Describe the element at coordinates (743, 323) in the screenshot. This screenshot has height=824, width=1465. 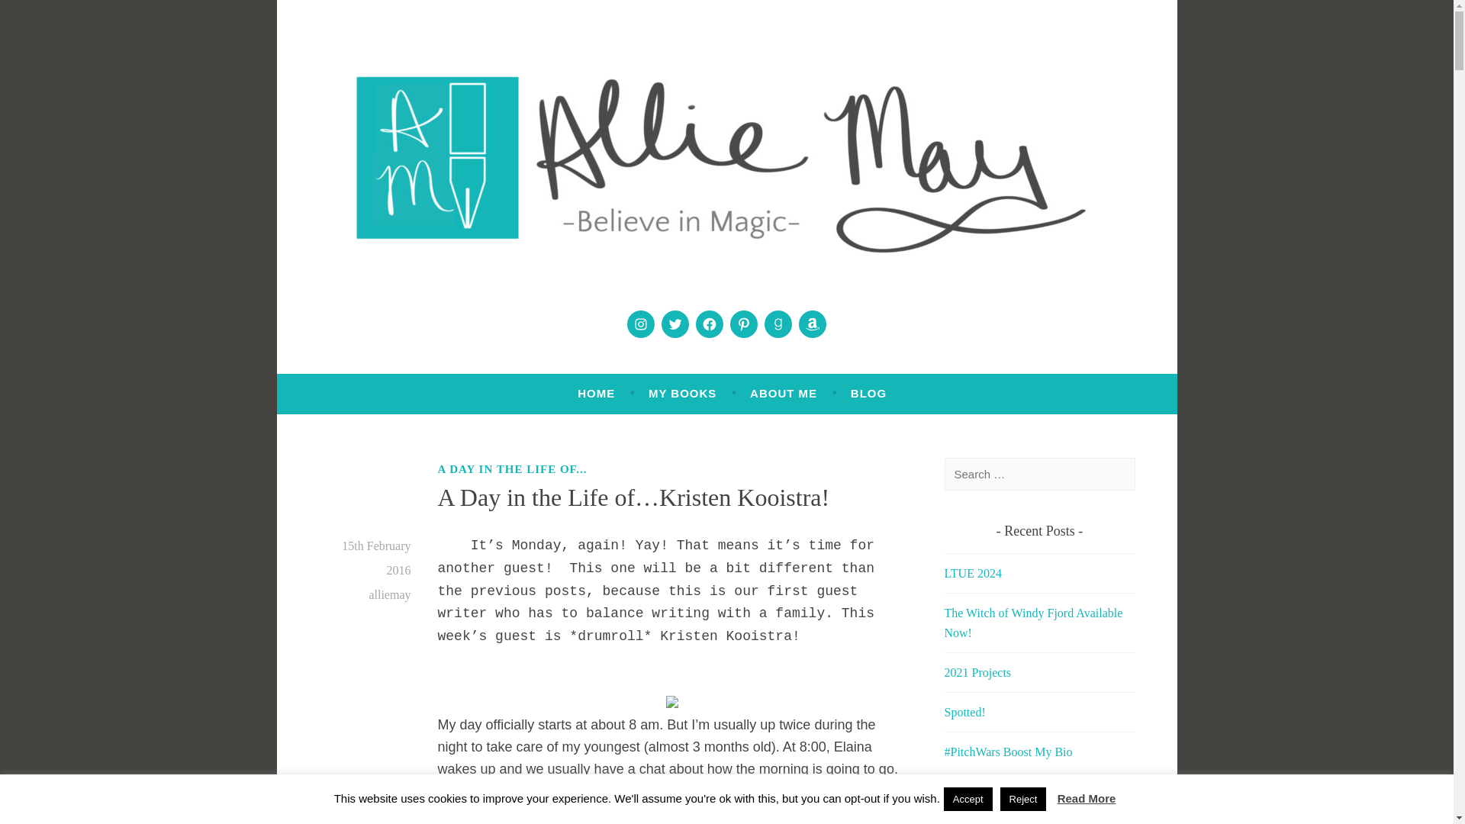
I see `Pinterest` at that location.